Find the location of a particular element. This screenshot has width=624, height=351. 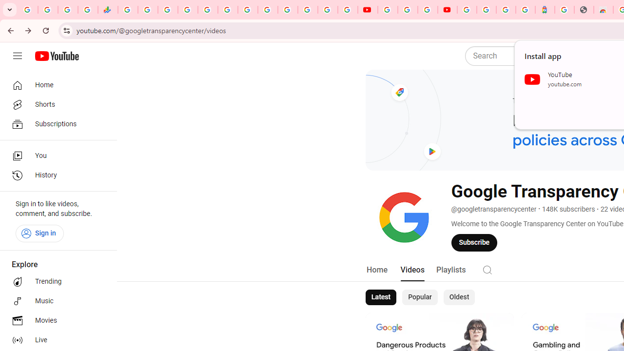

Google Workspace Admin Community is located at coordinates (28, 10).